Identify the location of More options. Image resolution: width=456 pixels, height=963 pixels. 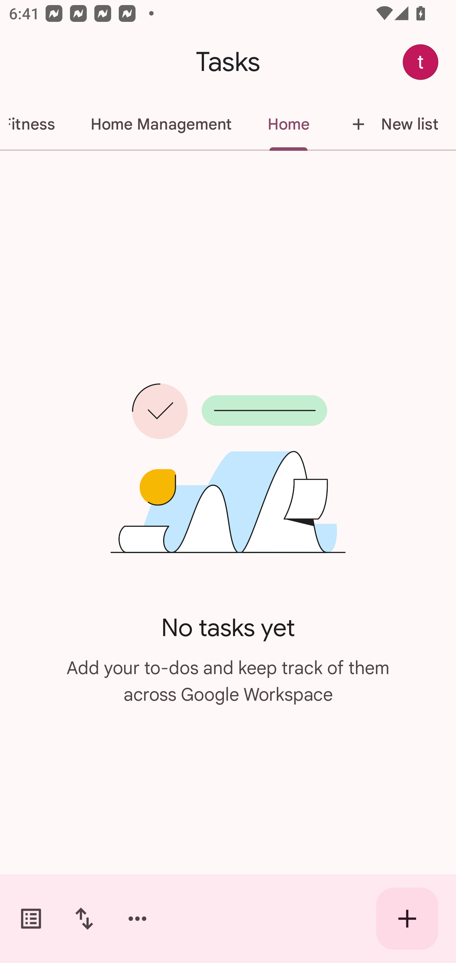
(137, 919).